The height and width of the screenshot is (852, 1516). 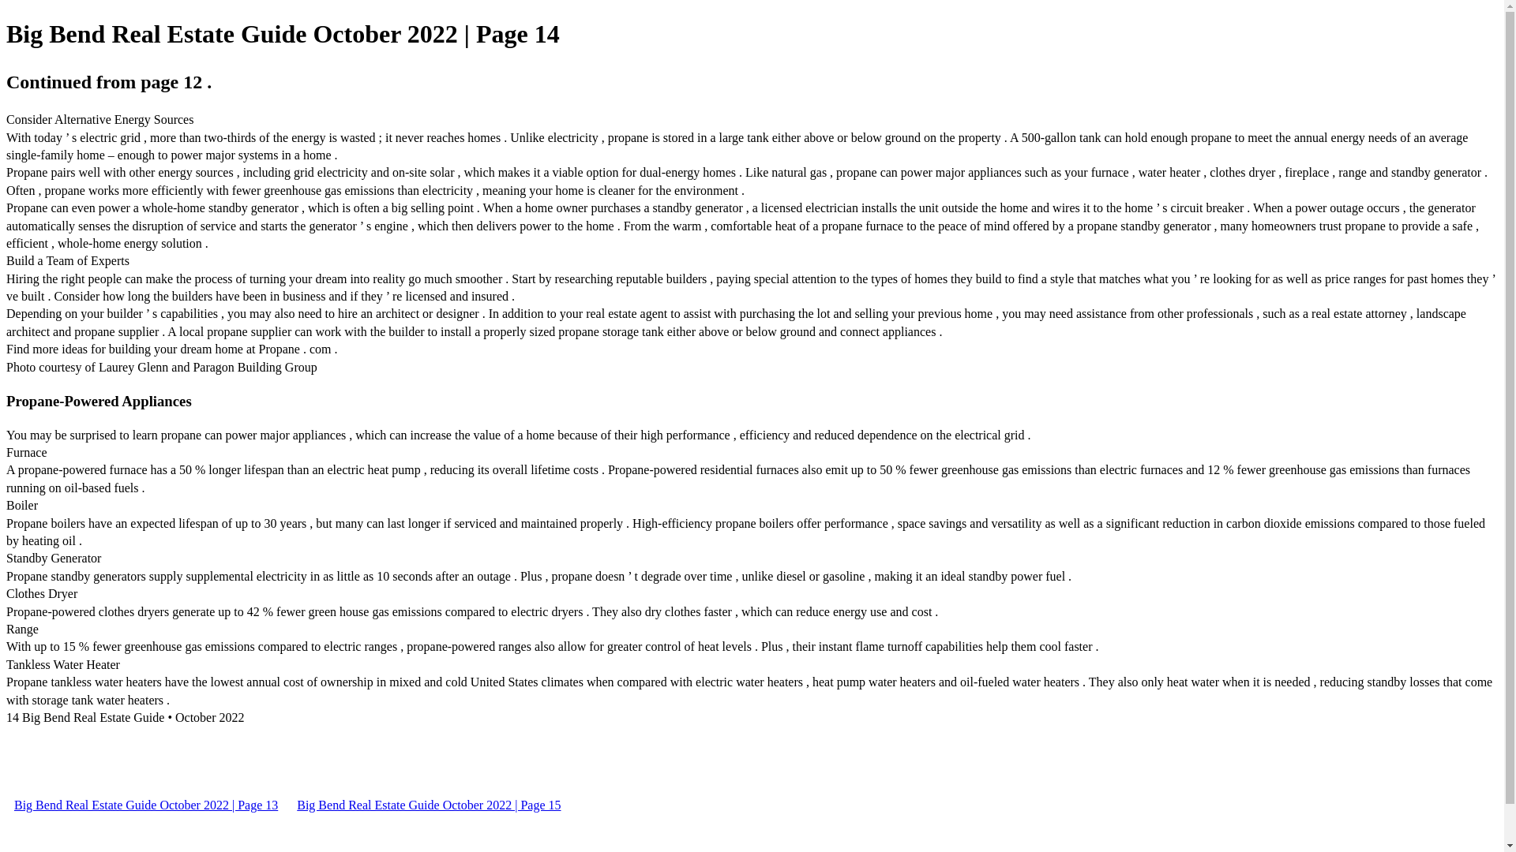 What do you see at coordinates (109, 81) in the screenshot?
I see `Continued from page 12 .` at bounding box center [109, 81].